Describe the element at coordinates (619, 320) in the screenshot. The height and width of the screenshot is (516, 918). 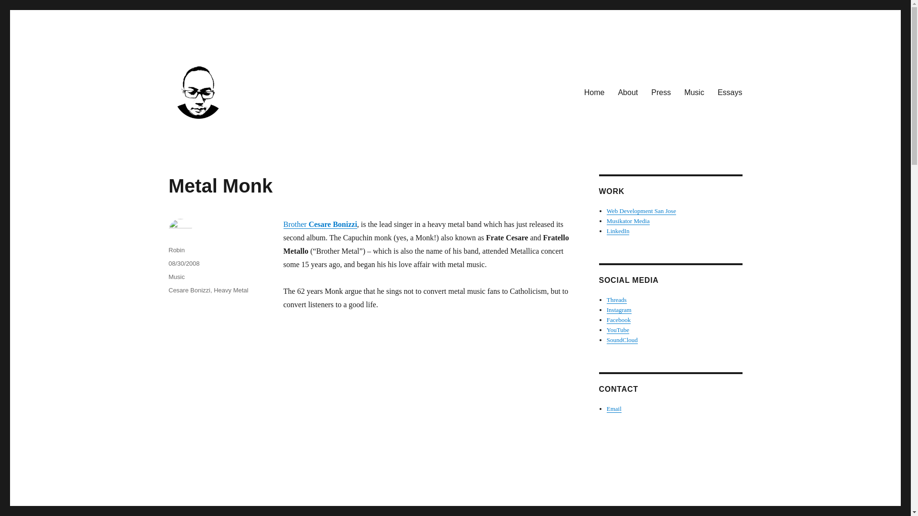
I see `Facebook` at that location.